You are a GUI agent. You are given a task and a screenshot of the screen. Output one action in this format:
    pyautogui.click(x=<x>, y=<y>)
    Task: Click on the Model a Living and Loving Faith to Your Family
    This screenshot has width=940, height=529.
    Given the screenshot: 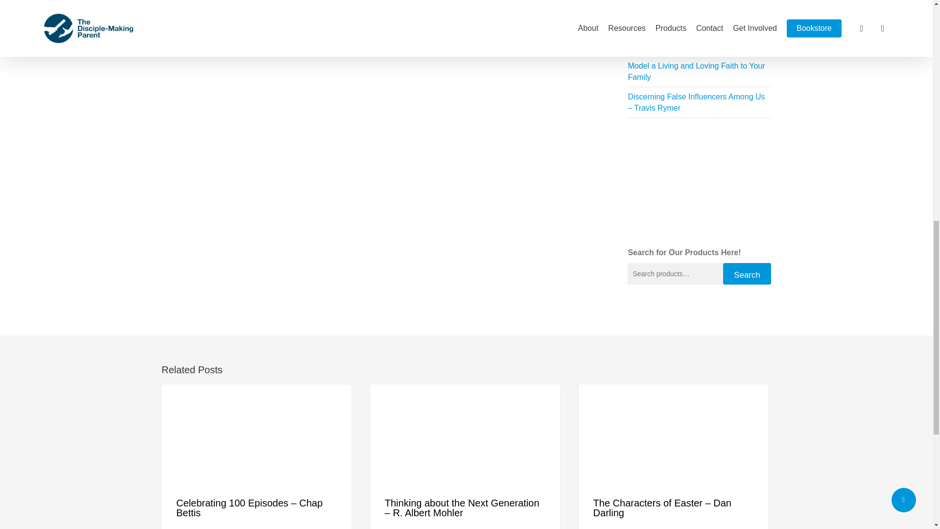 What is the action you would take?
    pyautogui.click(x=696, y=72)
    